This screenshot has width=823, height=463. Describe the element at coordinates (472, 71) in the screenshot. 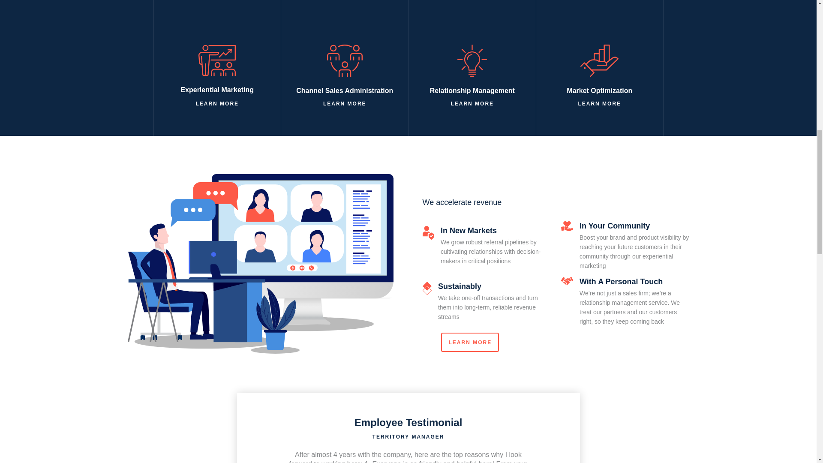

I see `Relationship Management` at that location.